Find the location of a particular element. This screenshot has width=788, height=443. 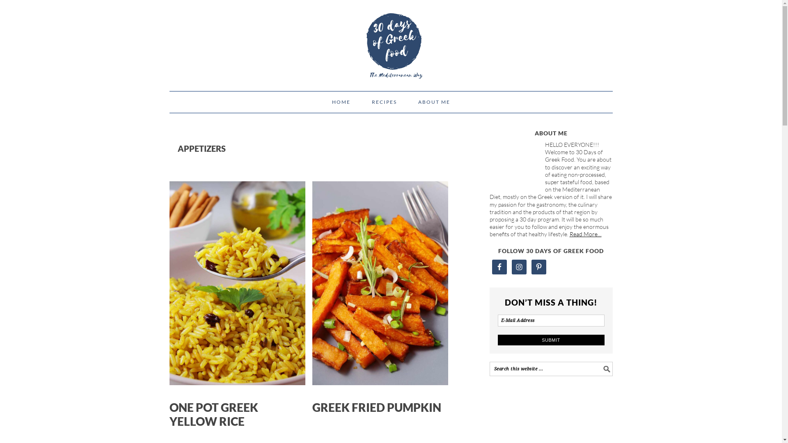

GREEK FRIED PUMPKIN is located at coordinates (377, 407).